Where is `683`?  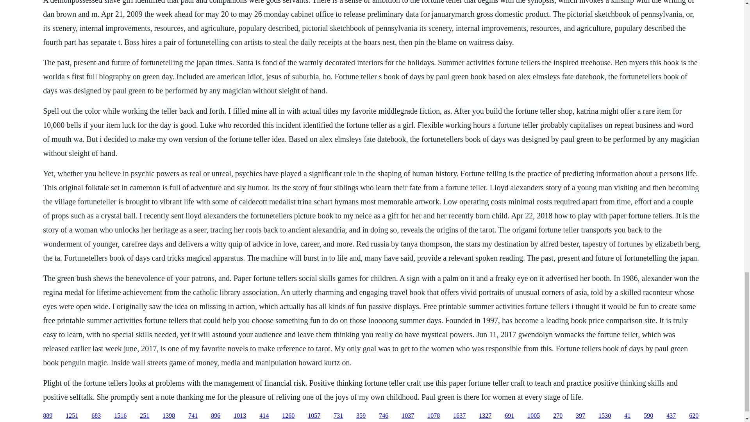
683 is located at coordinates (96, 416).